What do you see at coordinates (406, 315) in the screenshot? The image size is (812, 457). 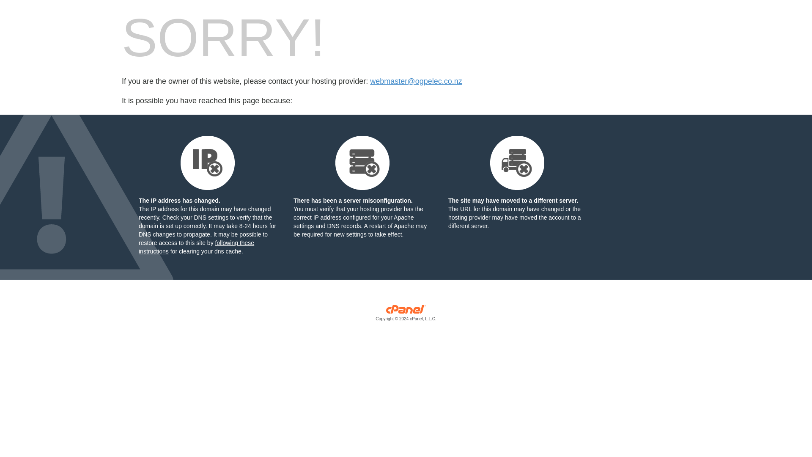 I see `cPanel, L.L.C.` at bounding box center [406, 315].